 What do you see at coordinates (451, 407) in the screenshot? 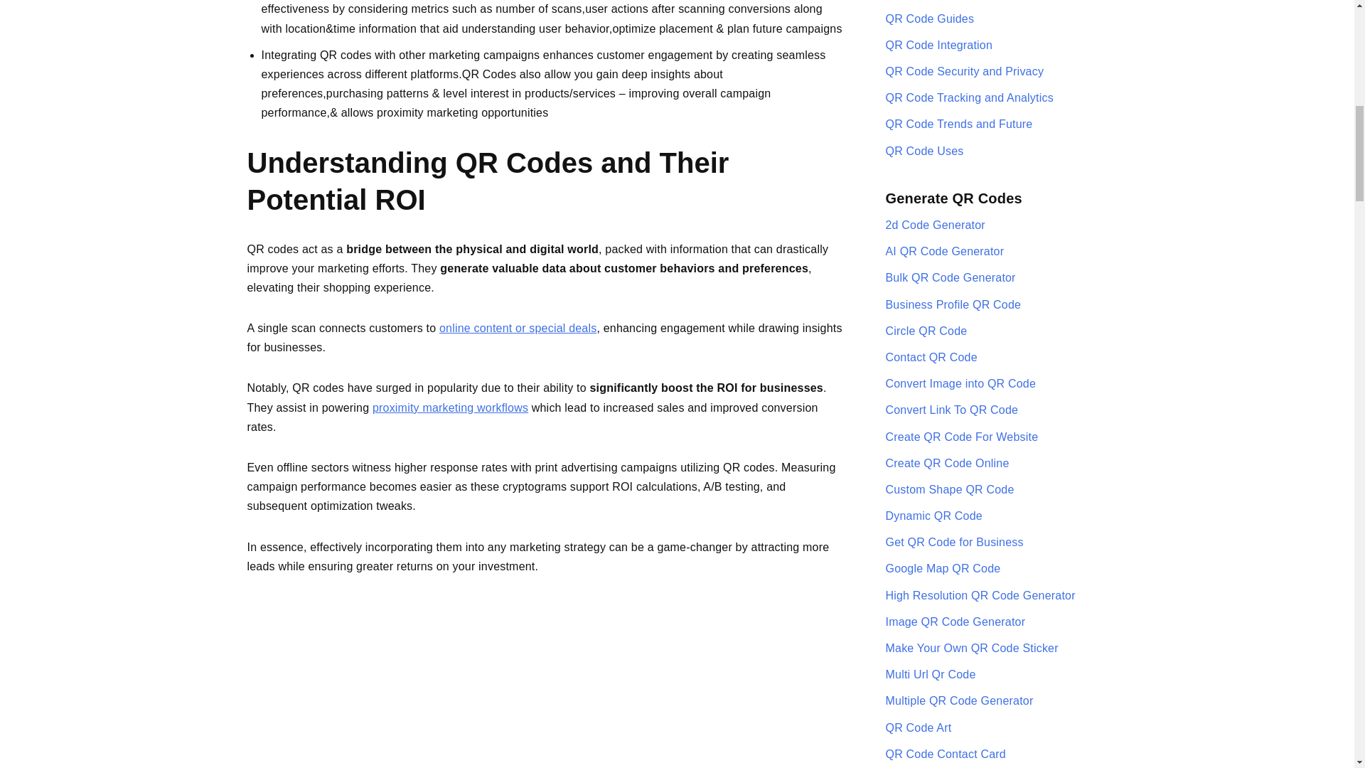
I see `proximity marketing workflows` at bounding box center [451, 407].